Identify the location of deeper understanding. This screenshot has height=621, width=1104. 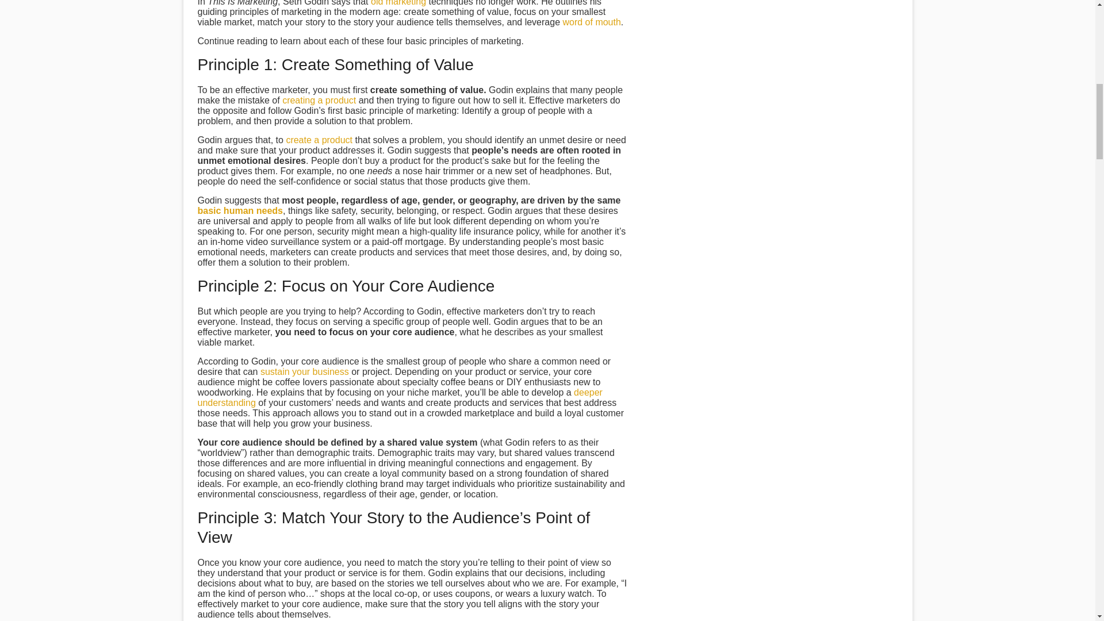
(400, 397).